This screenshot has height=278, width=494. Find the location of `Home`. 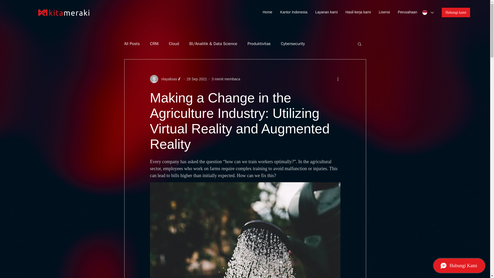

Home is located at coordinates (269, 12).